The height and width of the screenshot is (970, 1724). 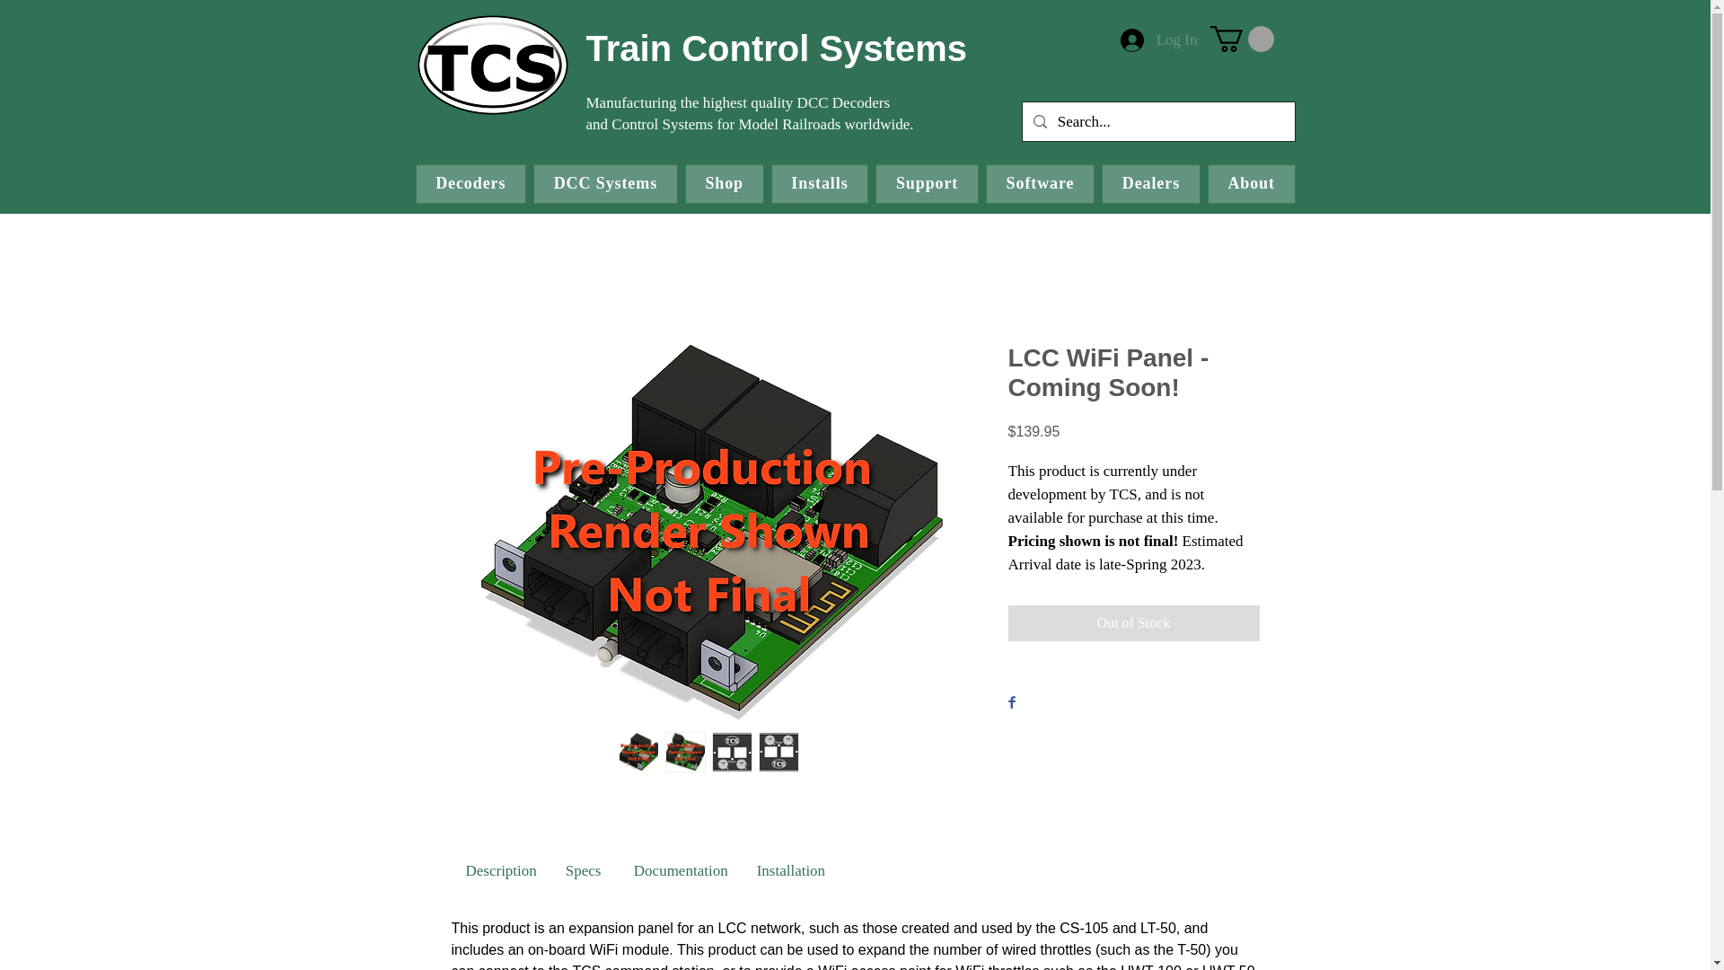 I want to click on Use right and left arrows to navigate between tabs, so click(x=681, y=870).